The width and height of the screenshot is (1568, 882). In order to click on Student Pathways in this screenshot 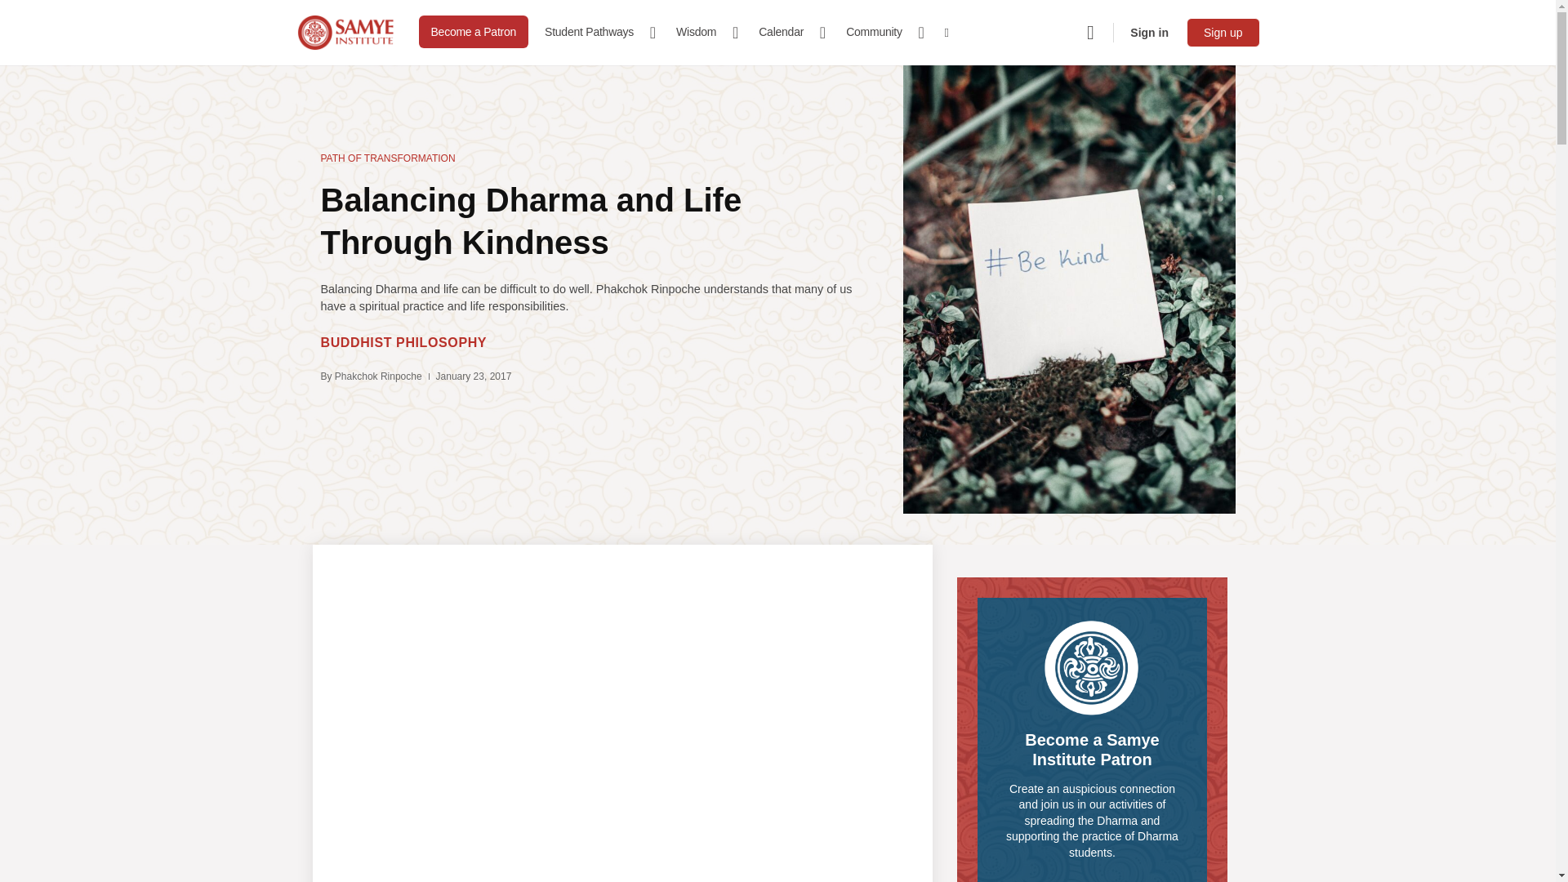, I will do `click(595, 33)`.